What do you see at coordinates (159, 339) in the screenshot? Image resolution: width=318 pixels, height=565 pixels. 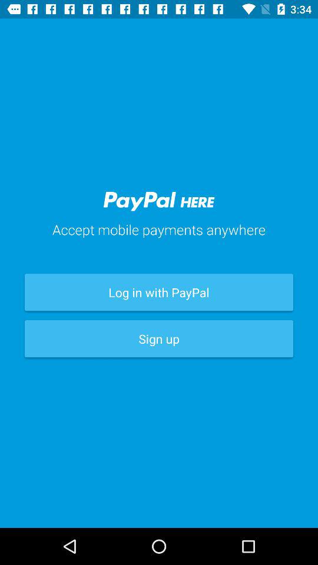 I see `launch the icon below log in with item` at bounding box center [159, 339].